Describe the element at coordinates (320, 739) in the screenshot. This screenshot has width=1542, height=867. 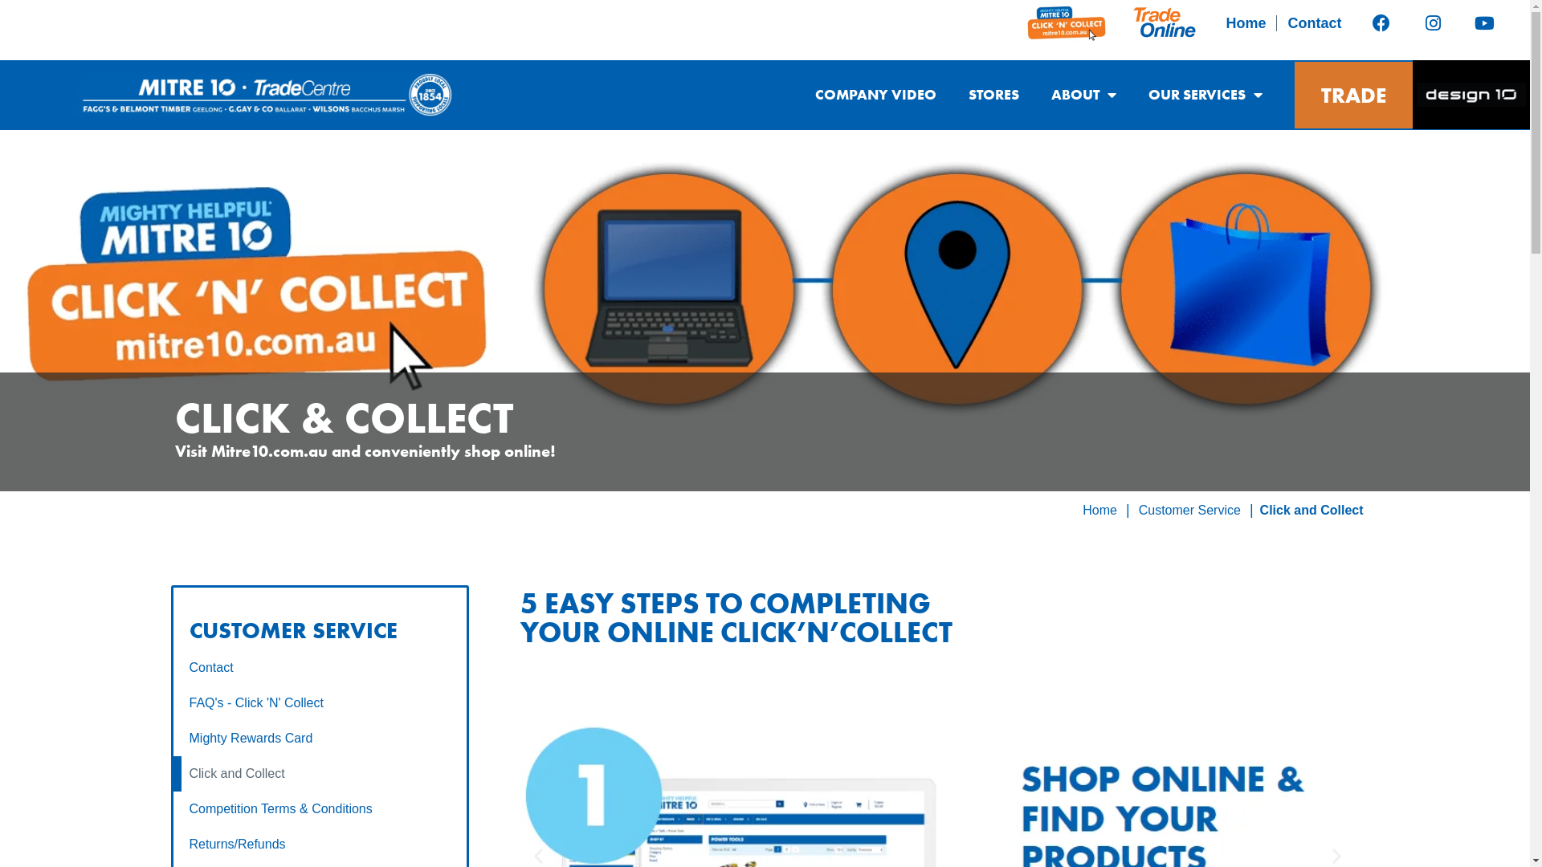
I see `Mighty Rewards Card` at that location.